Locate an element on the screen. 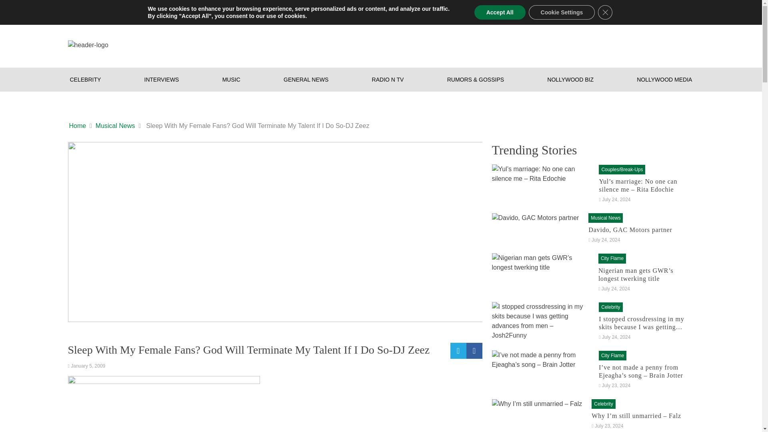 The height and width of the screenshot is (432, 768). Search is located at coordinates (590, 10).